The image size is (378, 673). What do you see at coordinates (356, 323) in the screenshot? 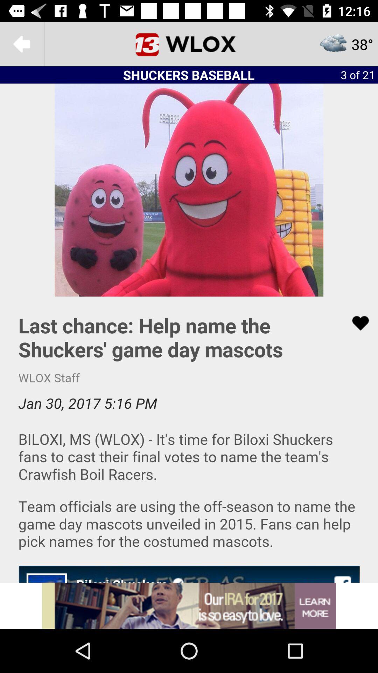
I see `love it` at bounding box center [356, 323].